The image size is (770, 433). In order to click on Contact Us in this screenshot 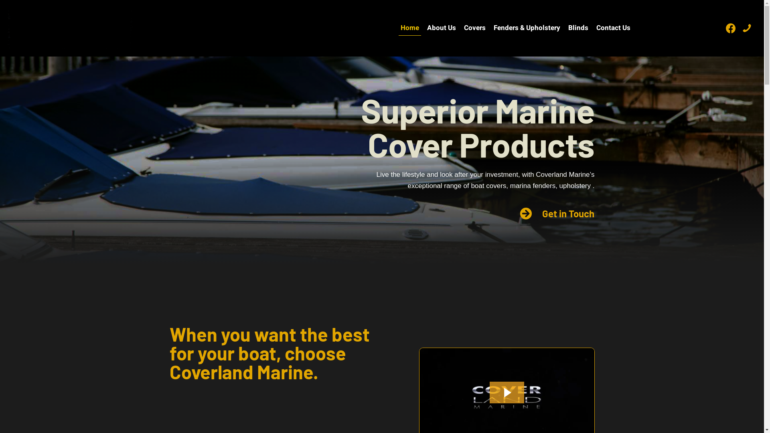, I will do `click(614, 28)`.